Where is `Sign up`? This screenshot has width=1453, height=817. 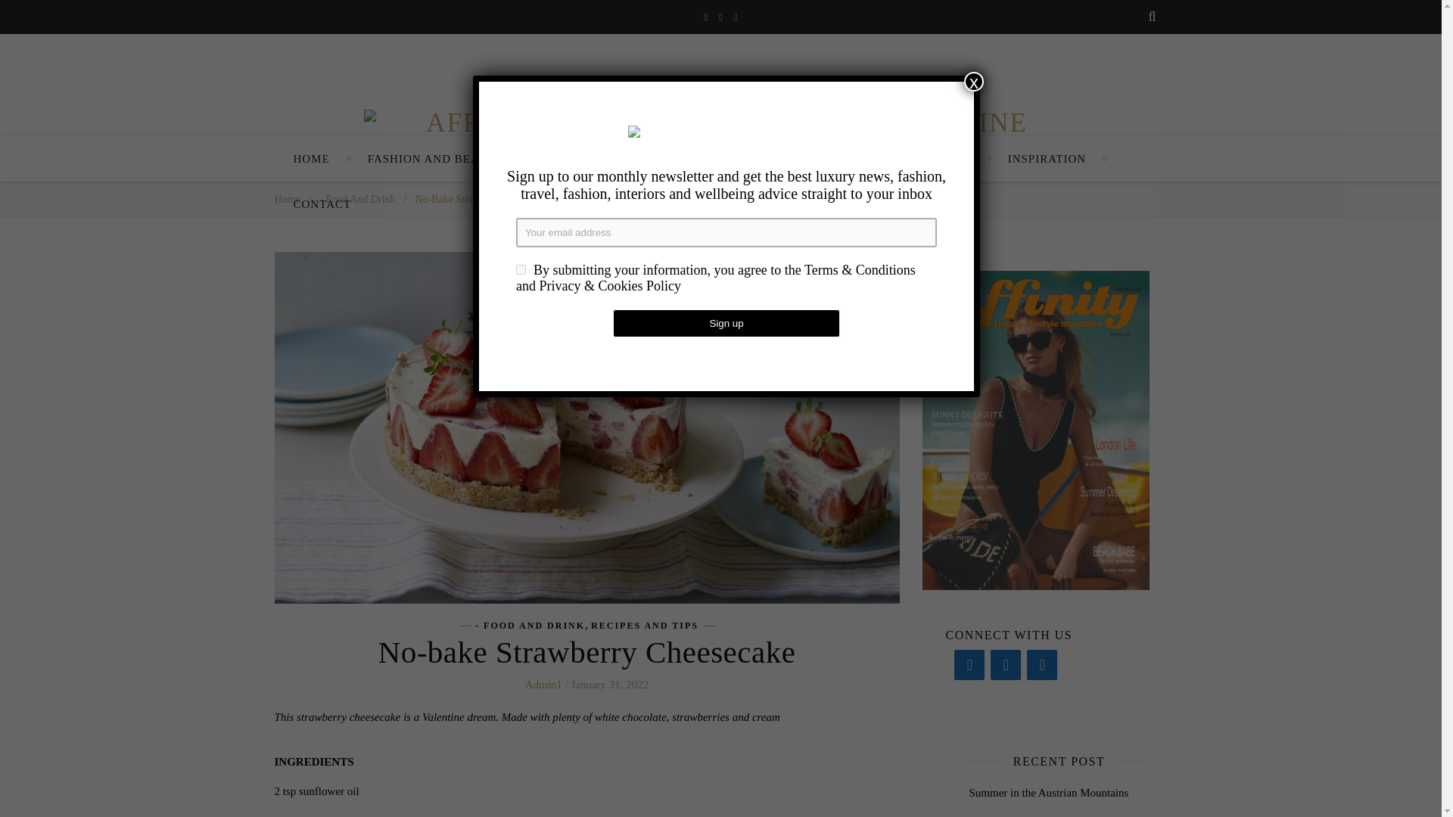 Sign up is located at coordinates (726, 324).